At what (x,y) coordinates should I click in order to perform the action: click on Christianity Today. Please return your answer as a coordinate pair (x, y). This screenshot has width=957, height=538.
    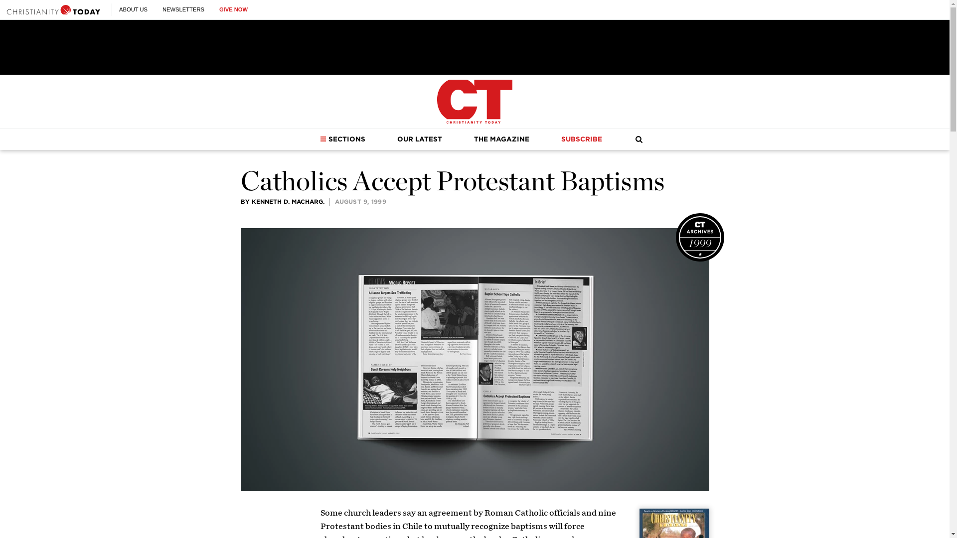
    Looking at the image, I should click on (475, 102).